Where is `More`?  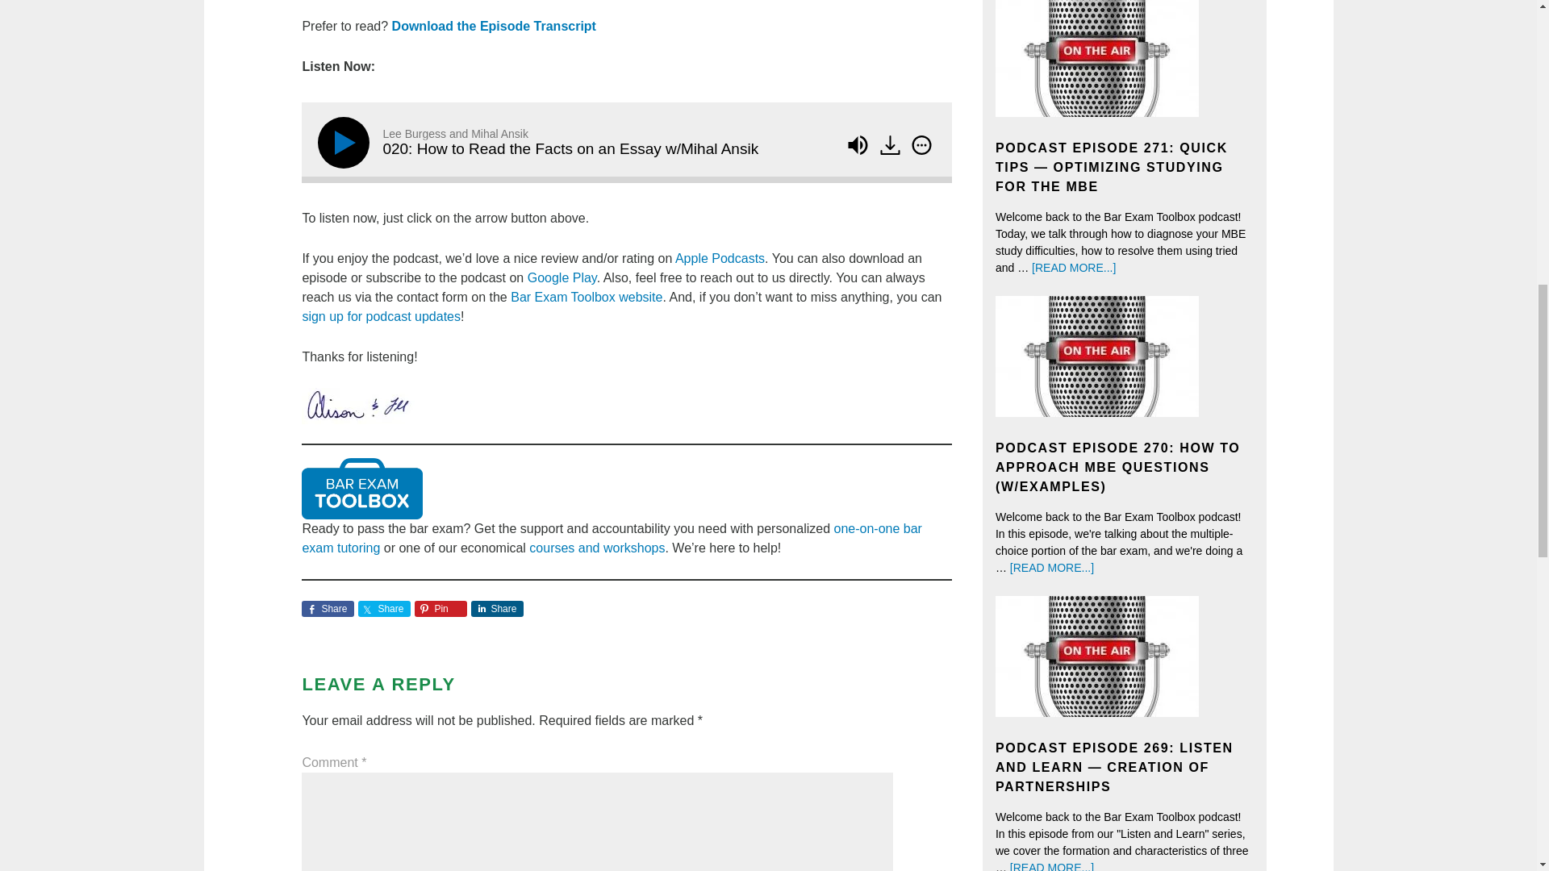 More is located at coordinates (921, 145).